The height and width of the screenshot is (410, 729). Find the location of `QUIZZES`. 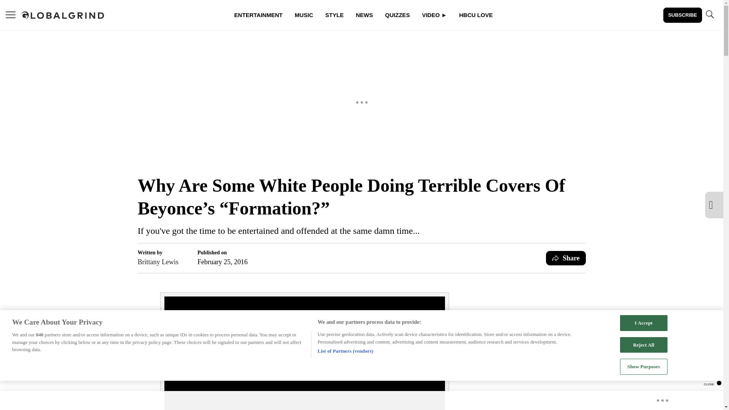

QUIZZES is located at coordinates (397, 15).